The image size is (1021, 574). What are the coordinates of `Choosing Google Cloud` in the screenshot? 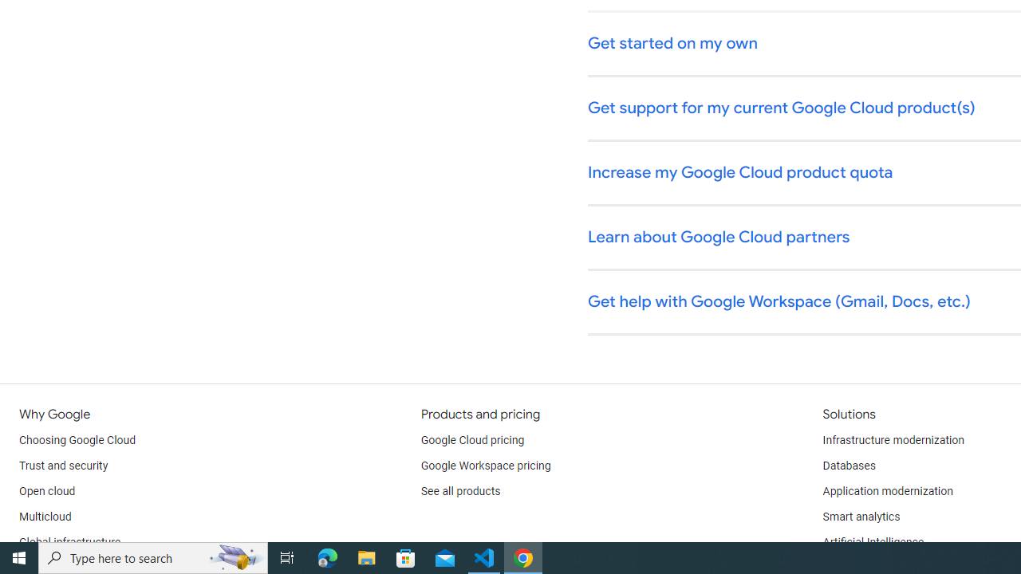 It's located at (78, 440).